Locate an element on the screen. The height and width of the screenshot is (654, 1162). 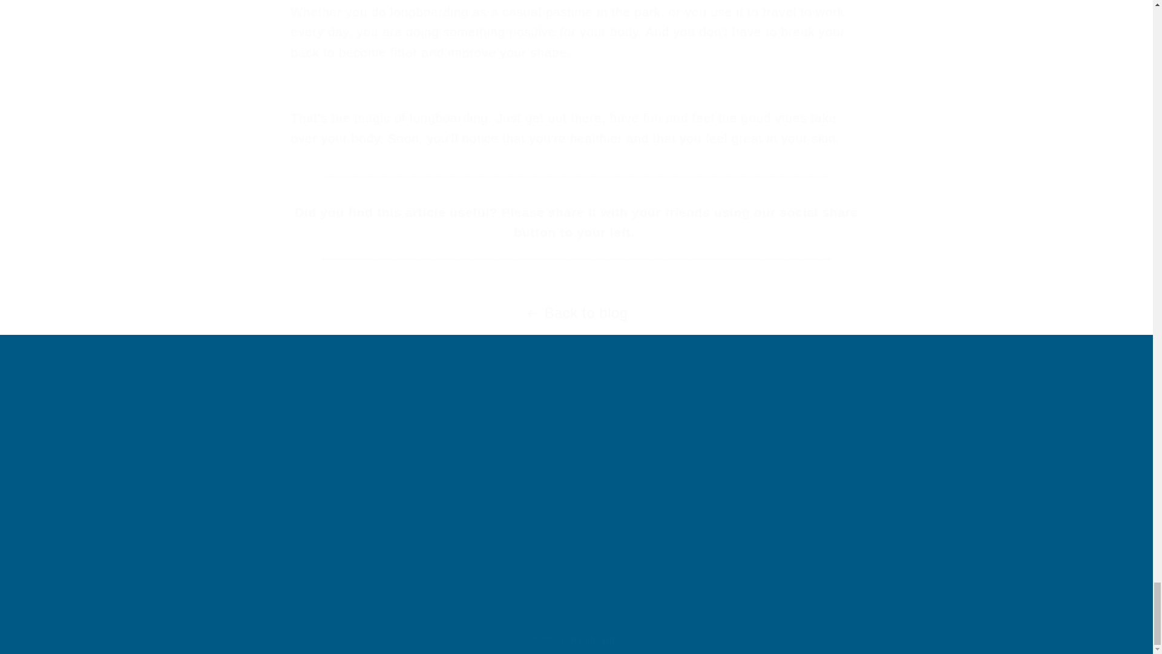
Return Policy is located at coordinates (191, 458).